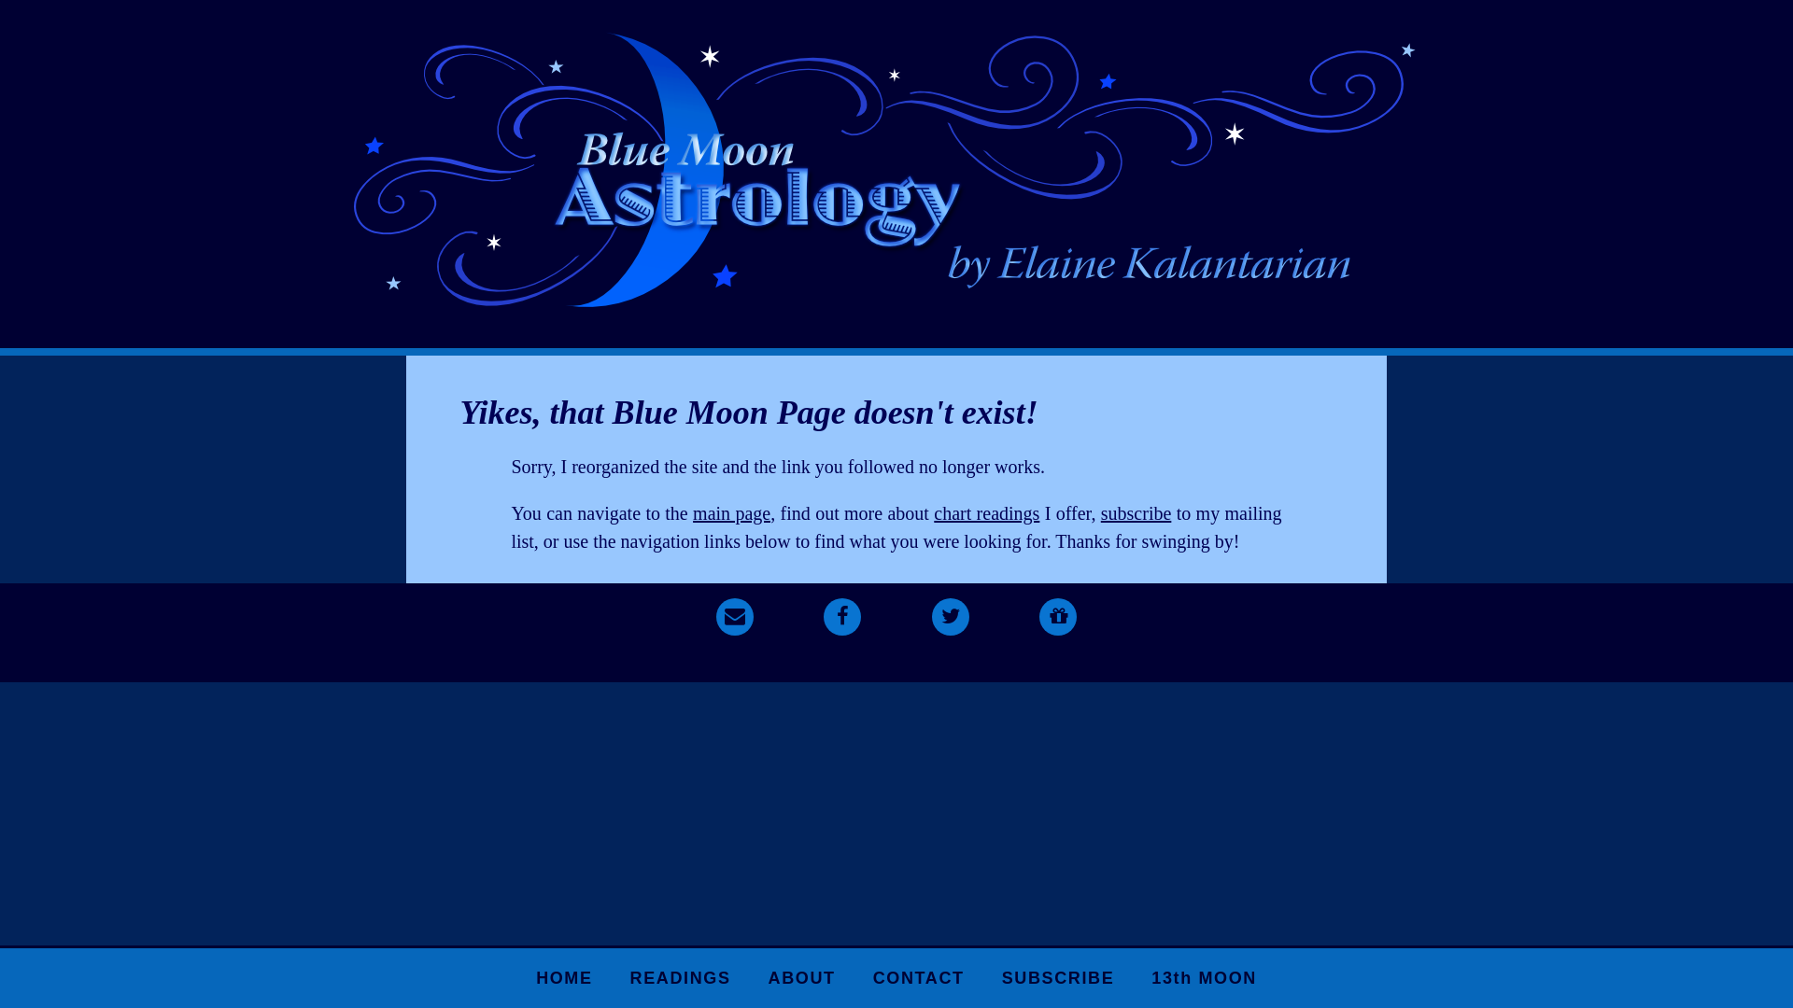 The image size is (1793, 1008). Describe the element at coordinates (919, 978) in the screenshot. I see `CONTACT` at that location.